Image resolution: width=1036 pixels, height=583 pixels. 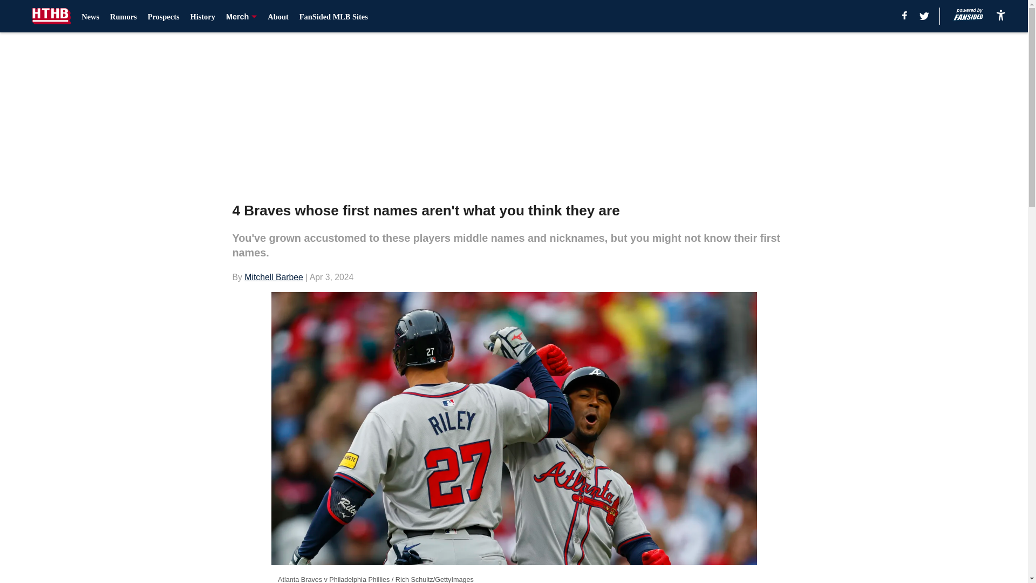 I want to click on Mitchell Barbee, so click(x=274, y=277).